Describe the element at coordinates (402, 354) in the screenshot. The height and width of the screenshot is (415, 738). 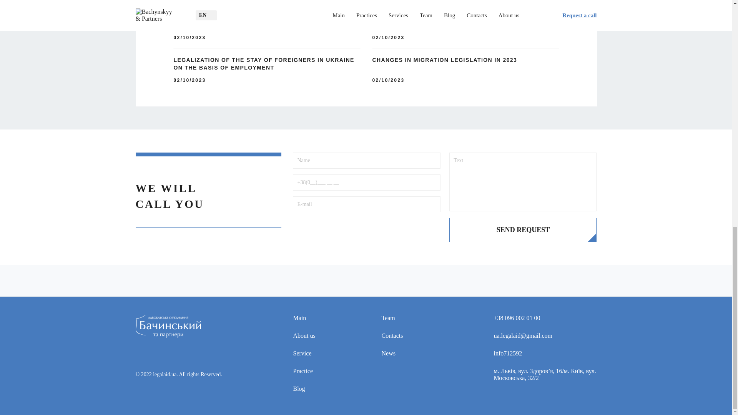
I see `News` at that location.